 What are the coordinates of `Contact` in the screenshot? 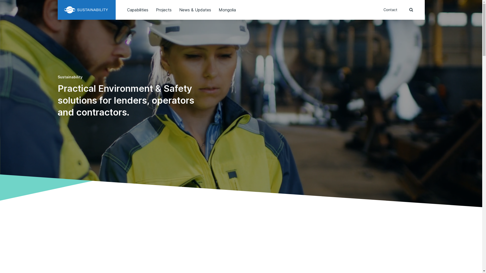 It's located at (390, 10).